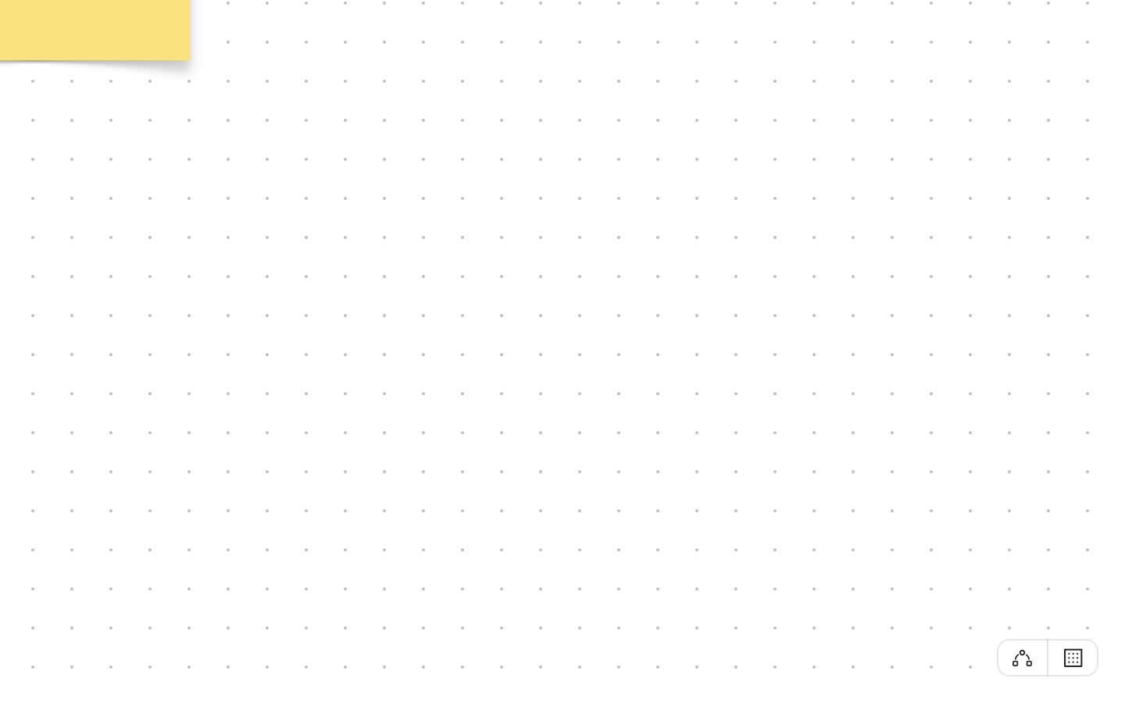 The image size is (1125, 703). What do you see at coordinates (1073, 657) in the screenshot?
I see `On` at bounding box center [1073, 657].